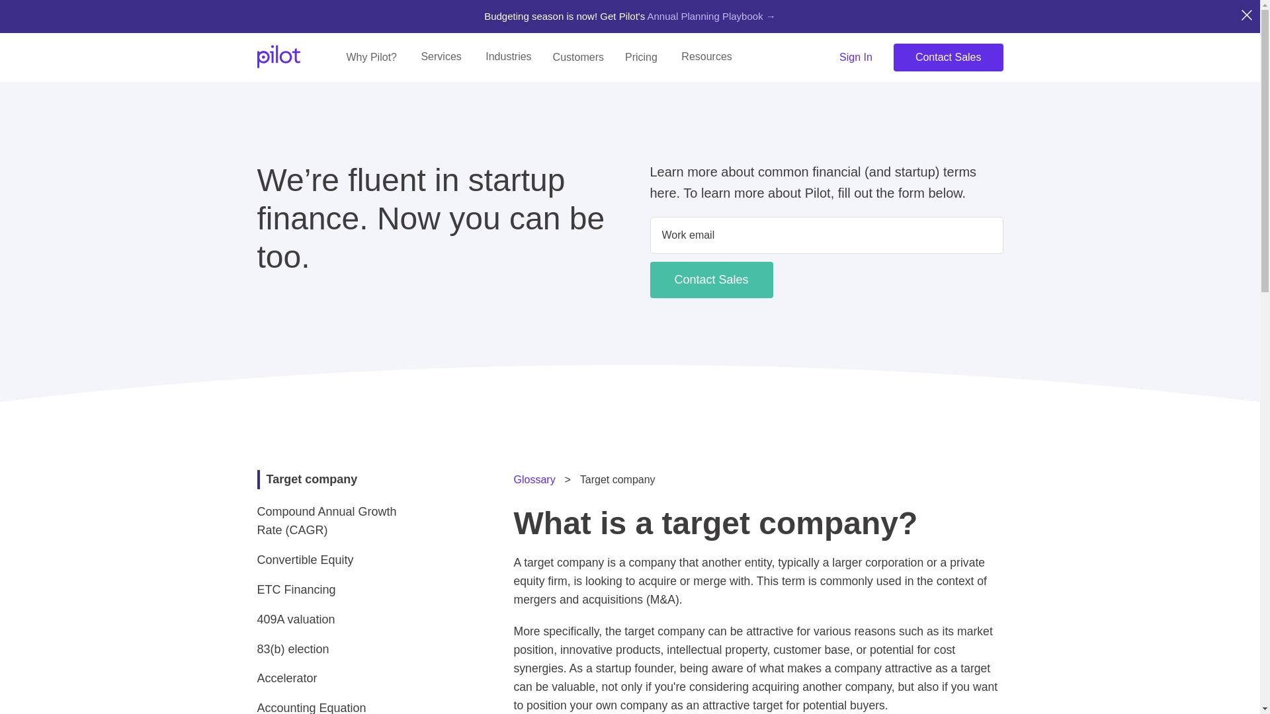  I want to click on Sign In, so click(856, 57).